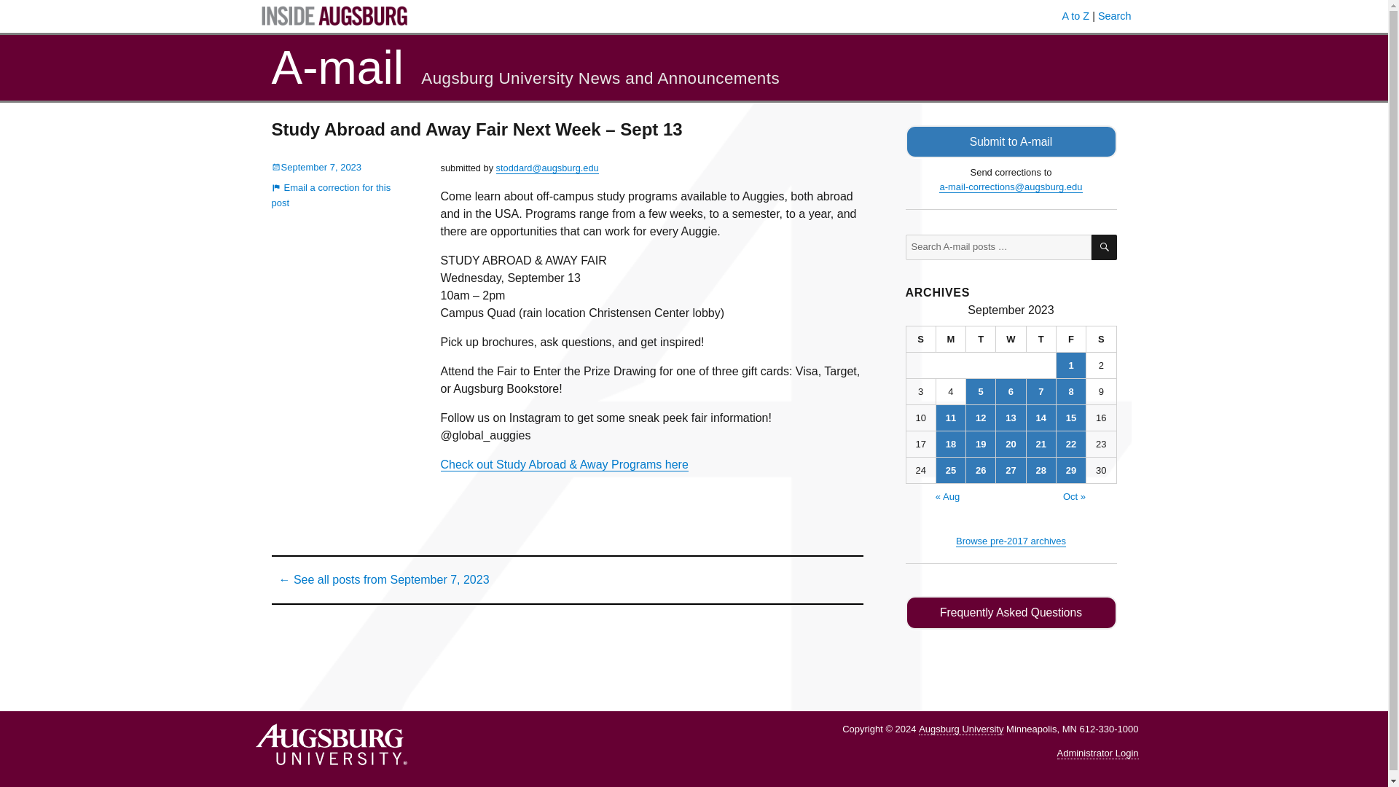 This screenshot has width=1399, height=787. Describe the element at coordinates (1041, 418) in the screenshot. I see `14` at that location.